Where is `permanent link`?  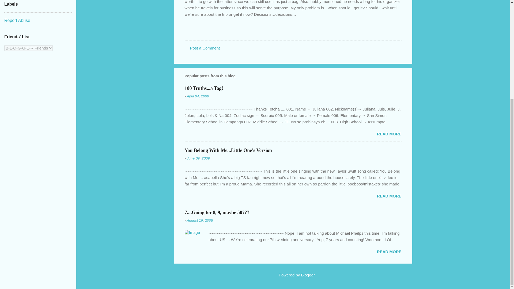 permanent link is located at coordinates (198, 96).